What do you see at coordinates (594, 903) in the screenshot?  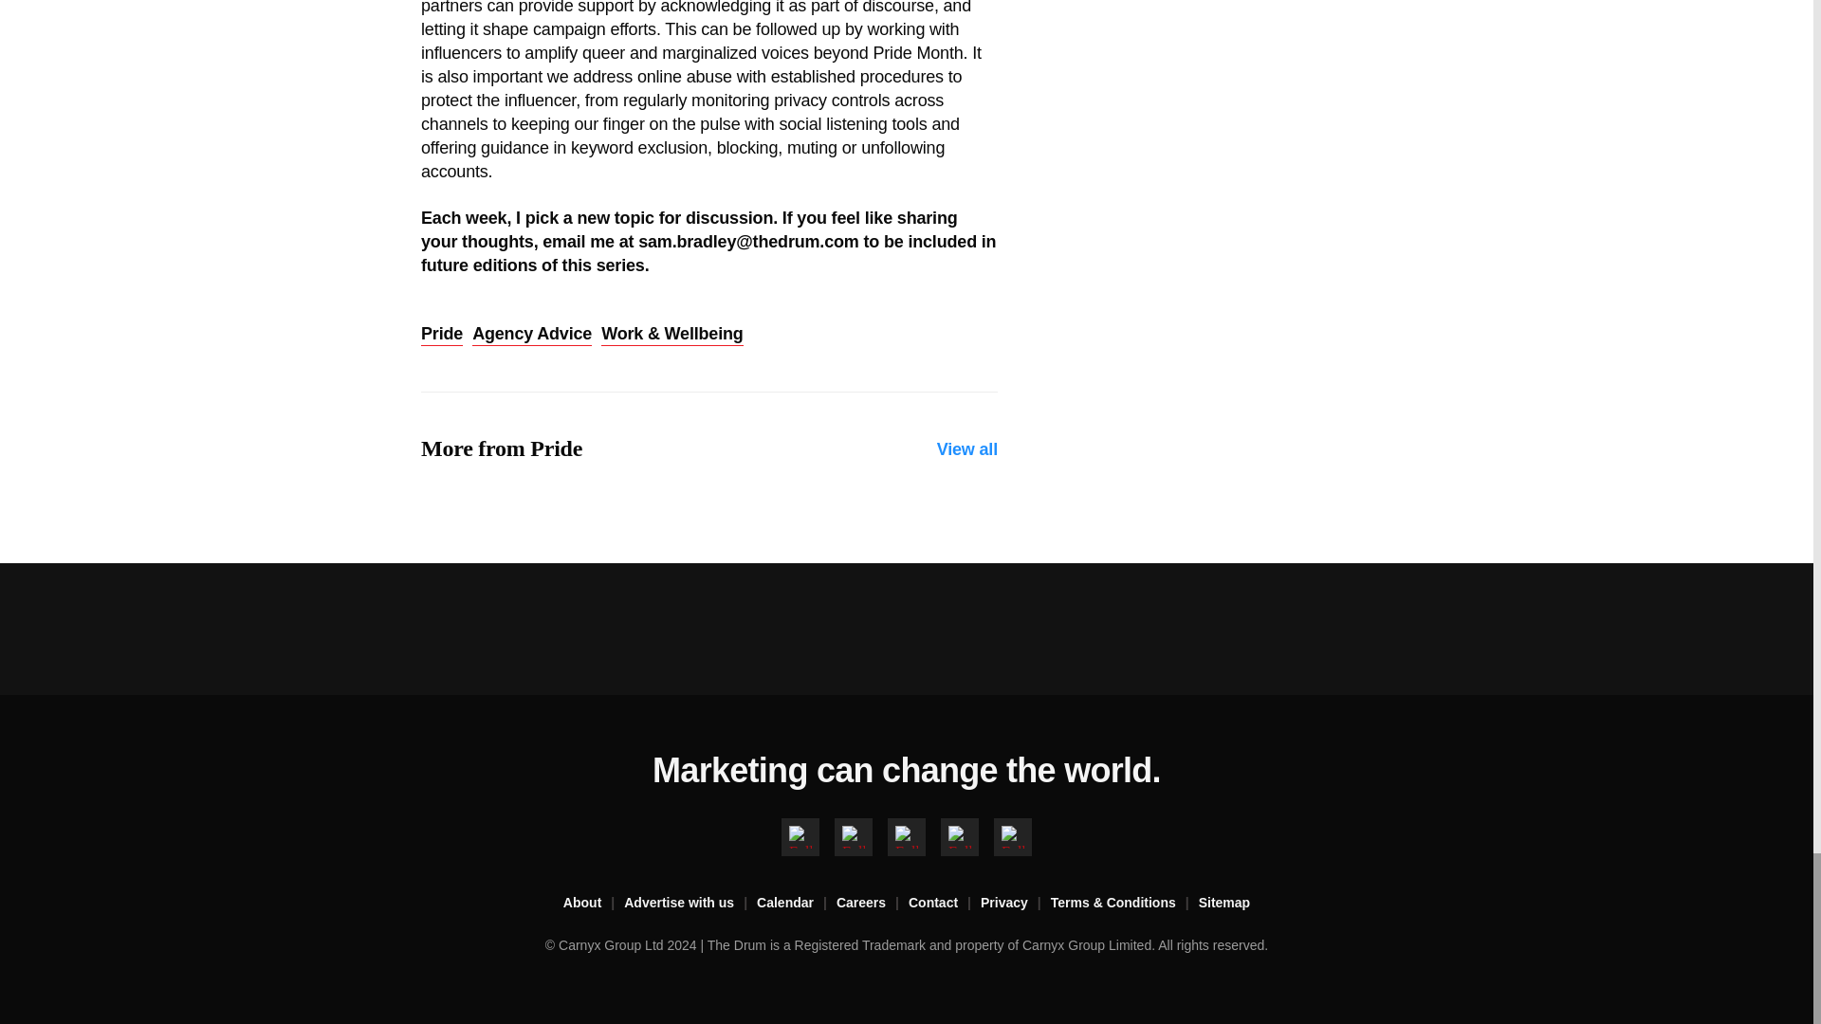 I see `About` at bounding box center [594, 903].